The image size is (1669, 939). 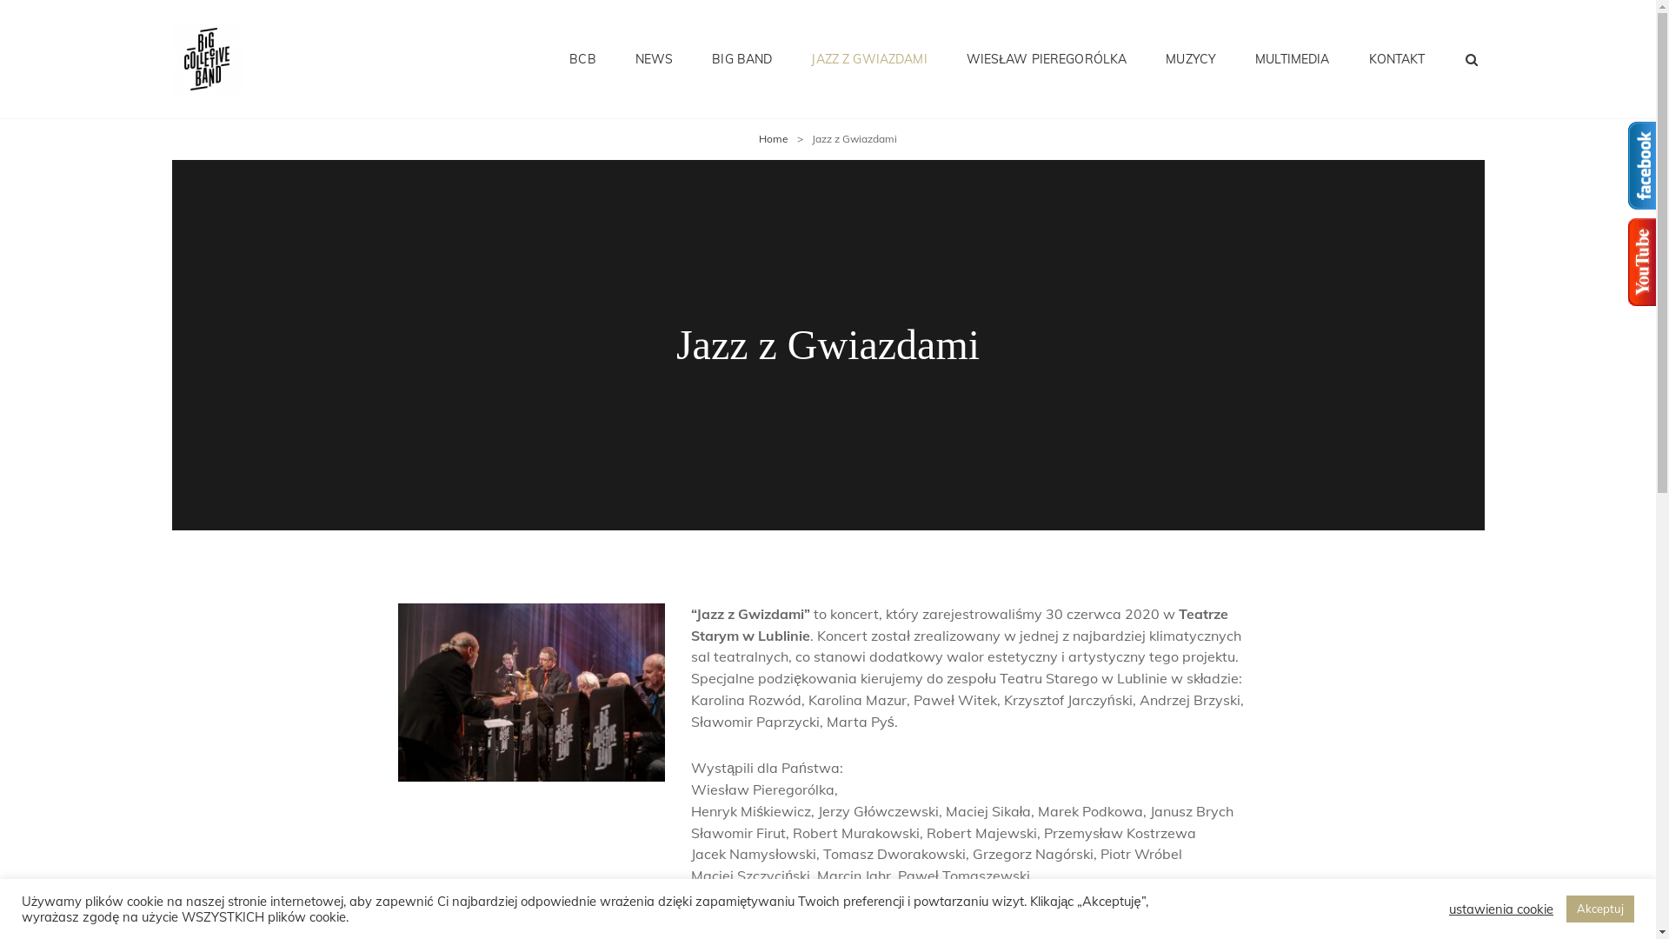 I want to click on ustawienia cookie, so click(x=1501, y=909).